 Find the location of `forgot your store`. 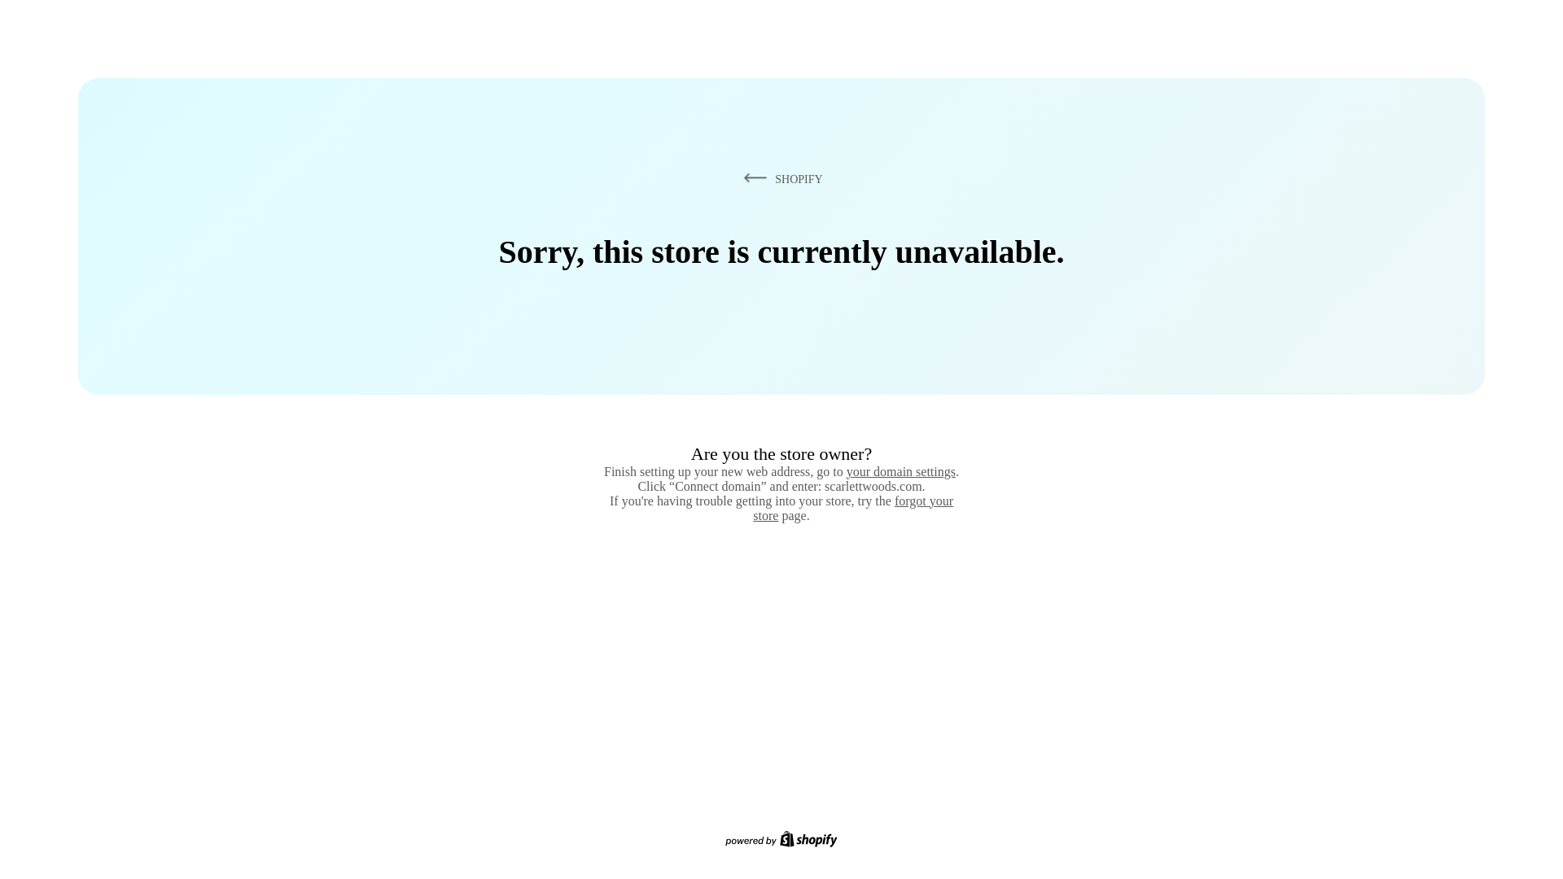

forgot your store is located at coordinates (853, 508).